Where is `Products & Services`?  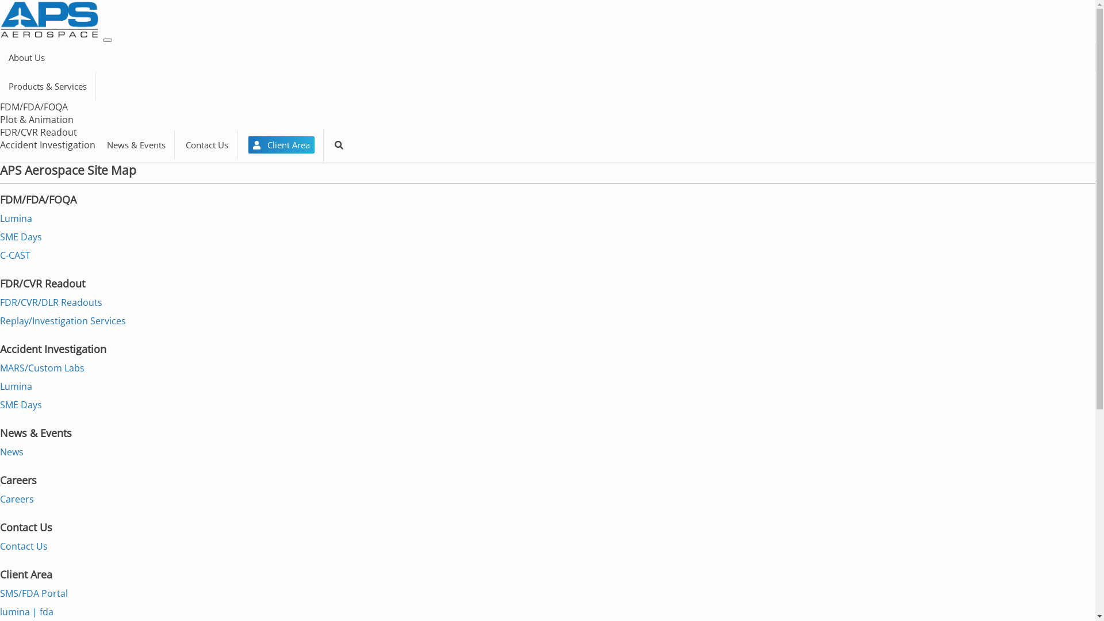 Products & Services is located at coordinates (48, 86).